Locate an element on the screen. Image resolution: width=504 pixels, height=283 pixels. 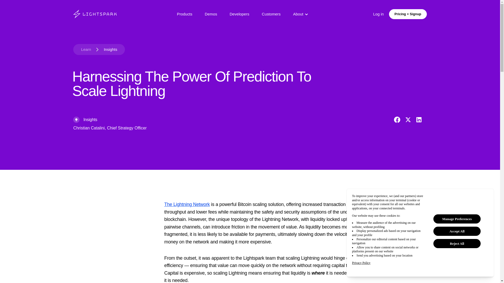
Twitter is located at coordinates (408, 119).